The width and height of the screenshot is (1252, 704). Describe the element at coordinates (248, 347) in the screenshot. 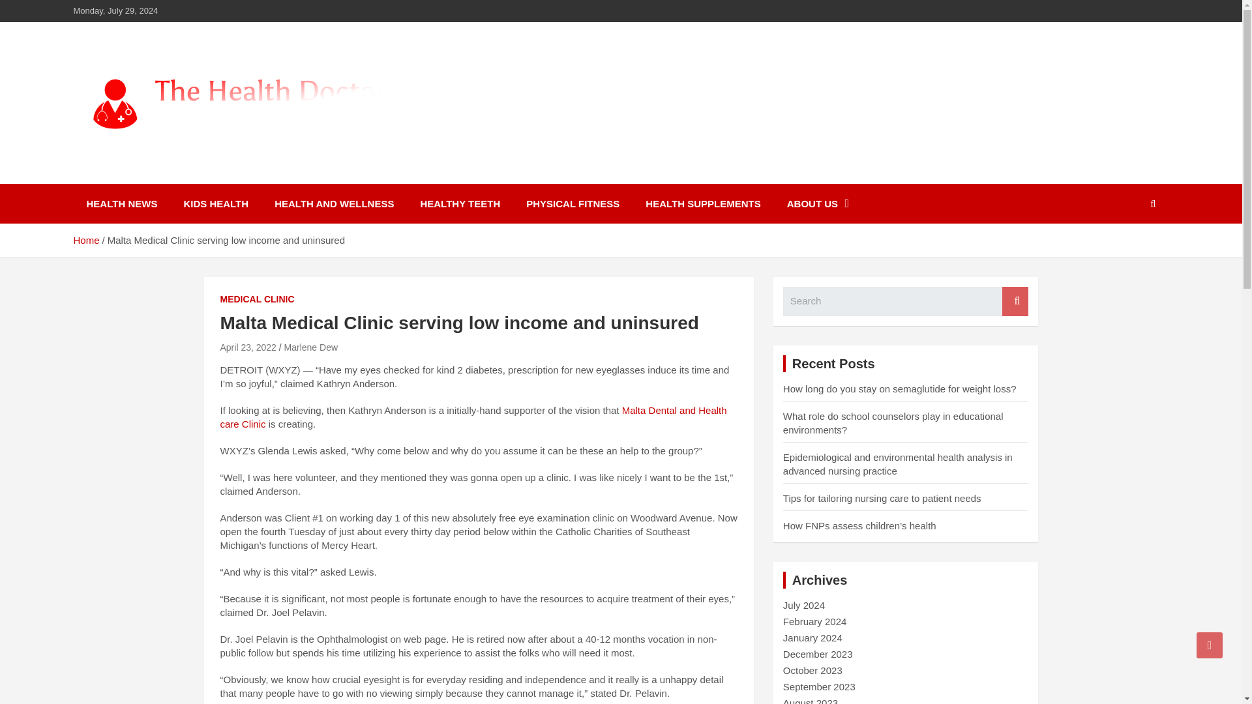

I see `Malta Medical Clinic serving low income and uninsured` at that location.